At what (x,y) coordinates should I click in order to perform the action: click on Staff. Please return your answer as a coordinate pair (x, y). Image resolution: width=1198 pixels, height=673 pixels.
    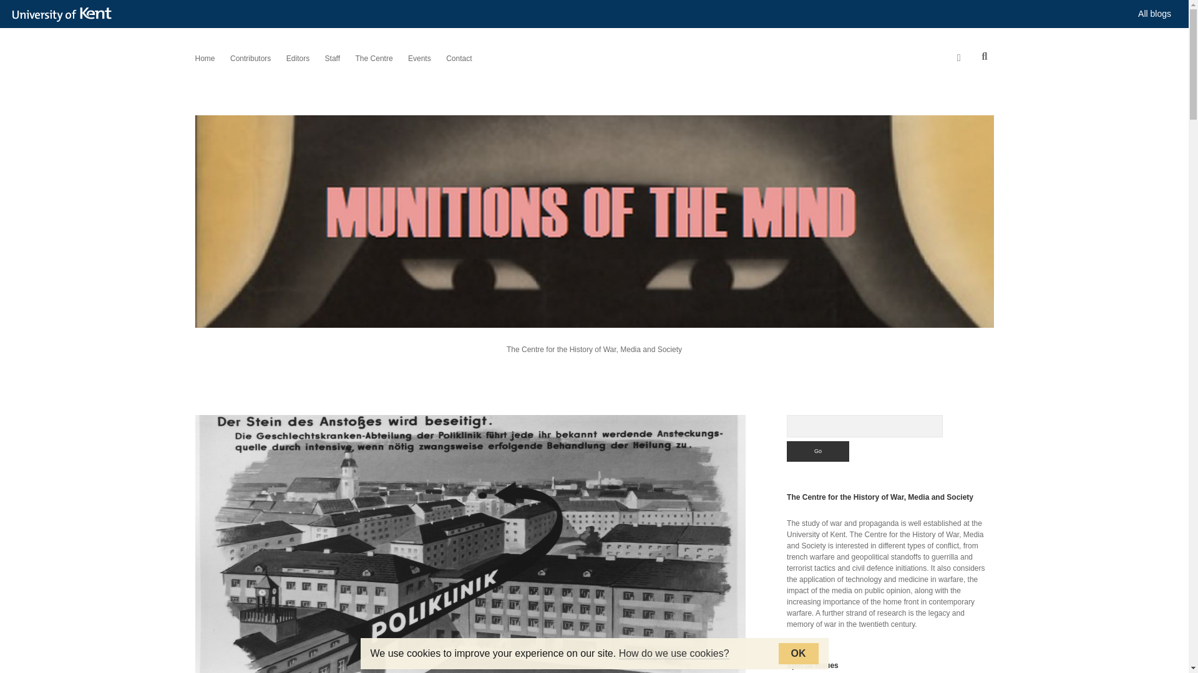
    Looking at the image, I should click on (332, 59).